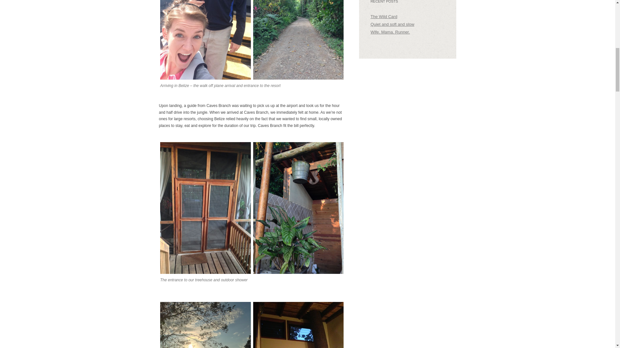  I want to click on The Wild Card, so click(384, 17).